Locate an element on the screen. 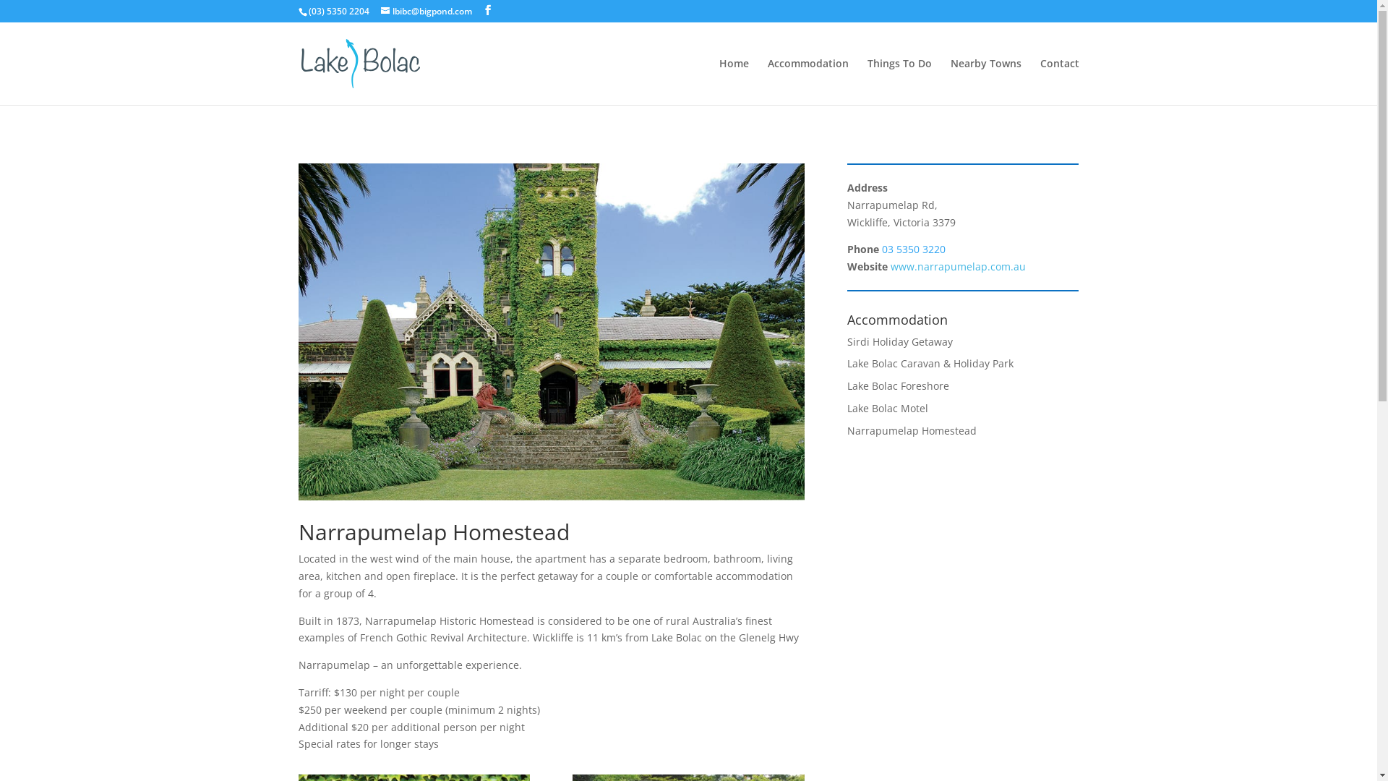  lbibc@bigpond.com is located at coordinates (426, 12).